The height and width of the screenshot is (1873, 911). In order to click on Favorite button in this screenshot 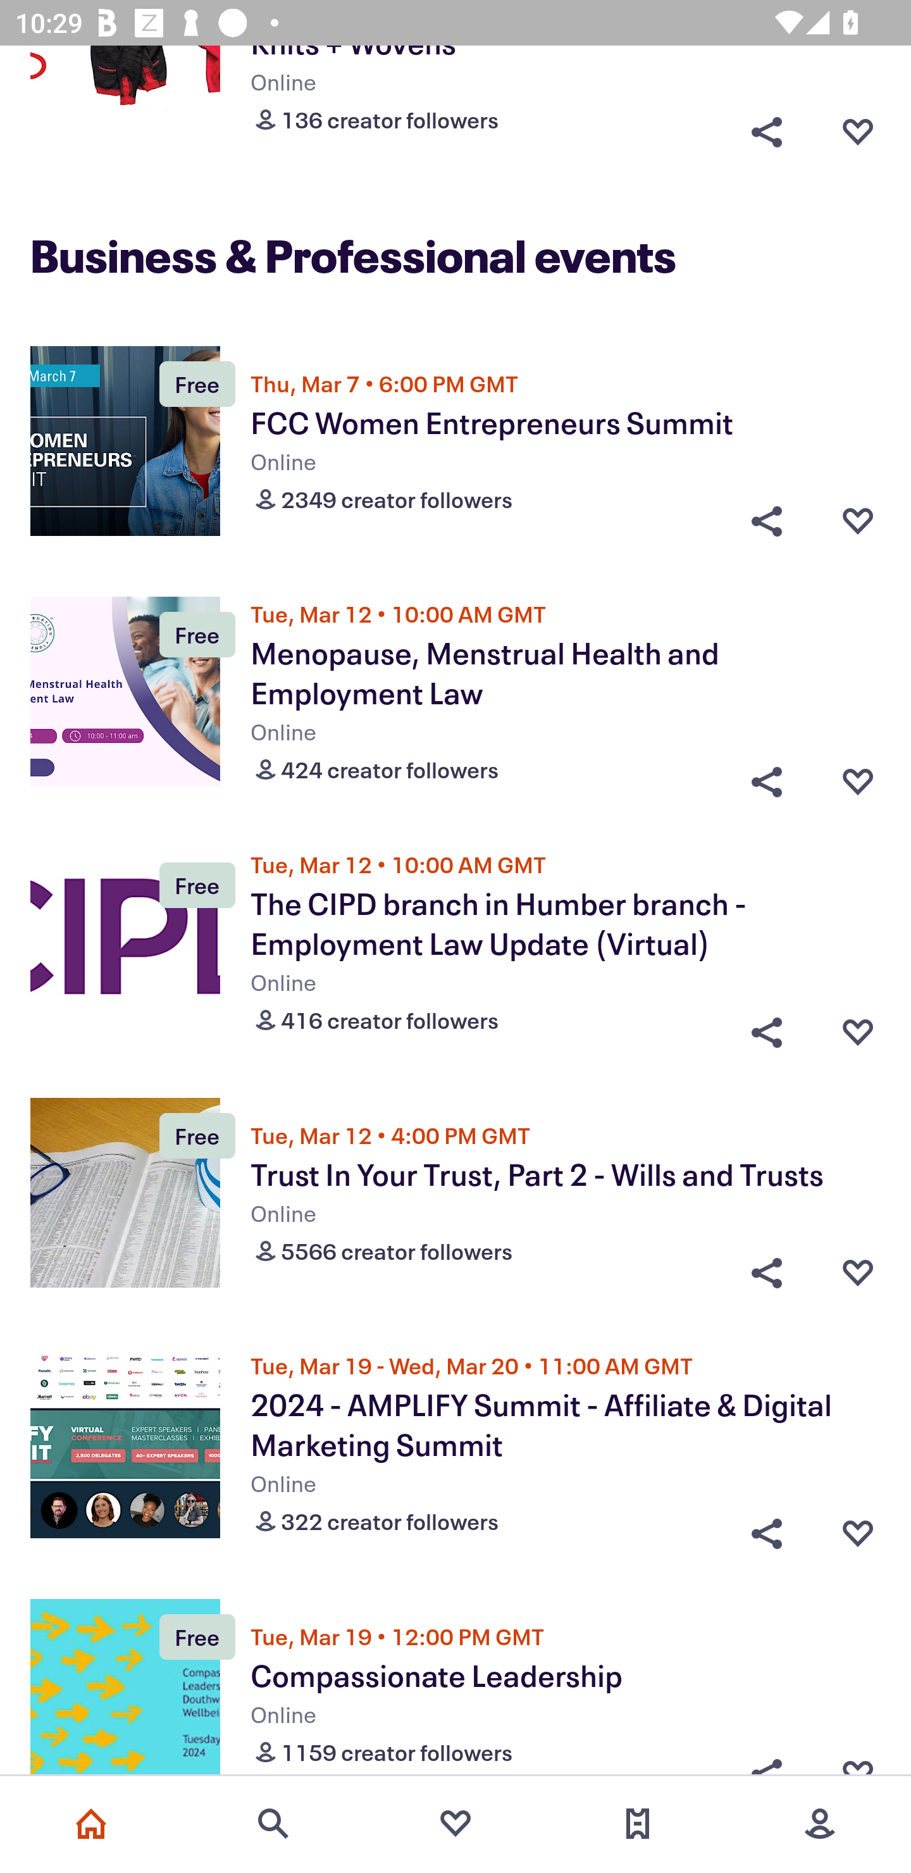, I will do `click(858, 127)`.